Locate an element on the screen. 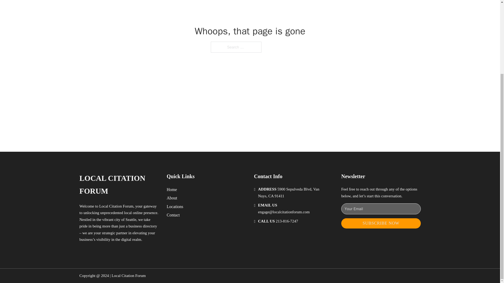  Locations is located at coordinates (175, 206).